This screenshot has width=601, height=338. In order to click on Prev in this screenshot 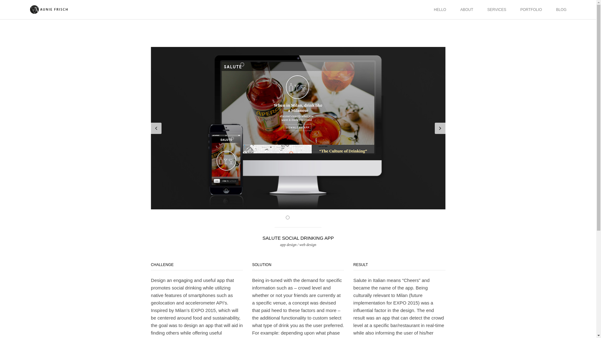, I will do `click(156, 128)`.